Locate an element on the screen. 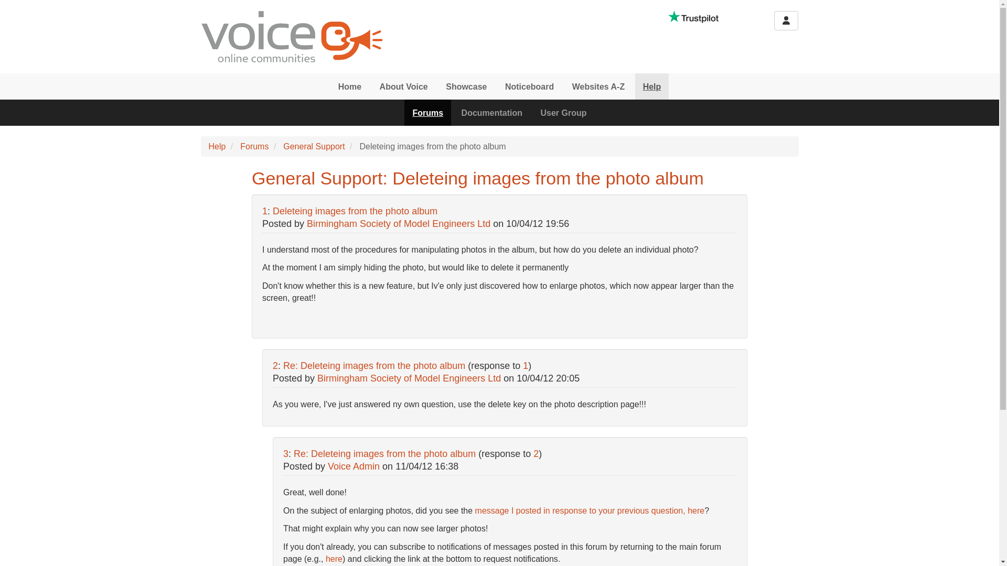  Help is located at coordinates (217, 147).